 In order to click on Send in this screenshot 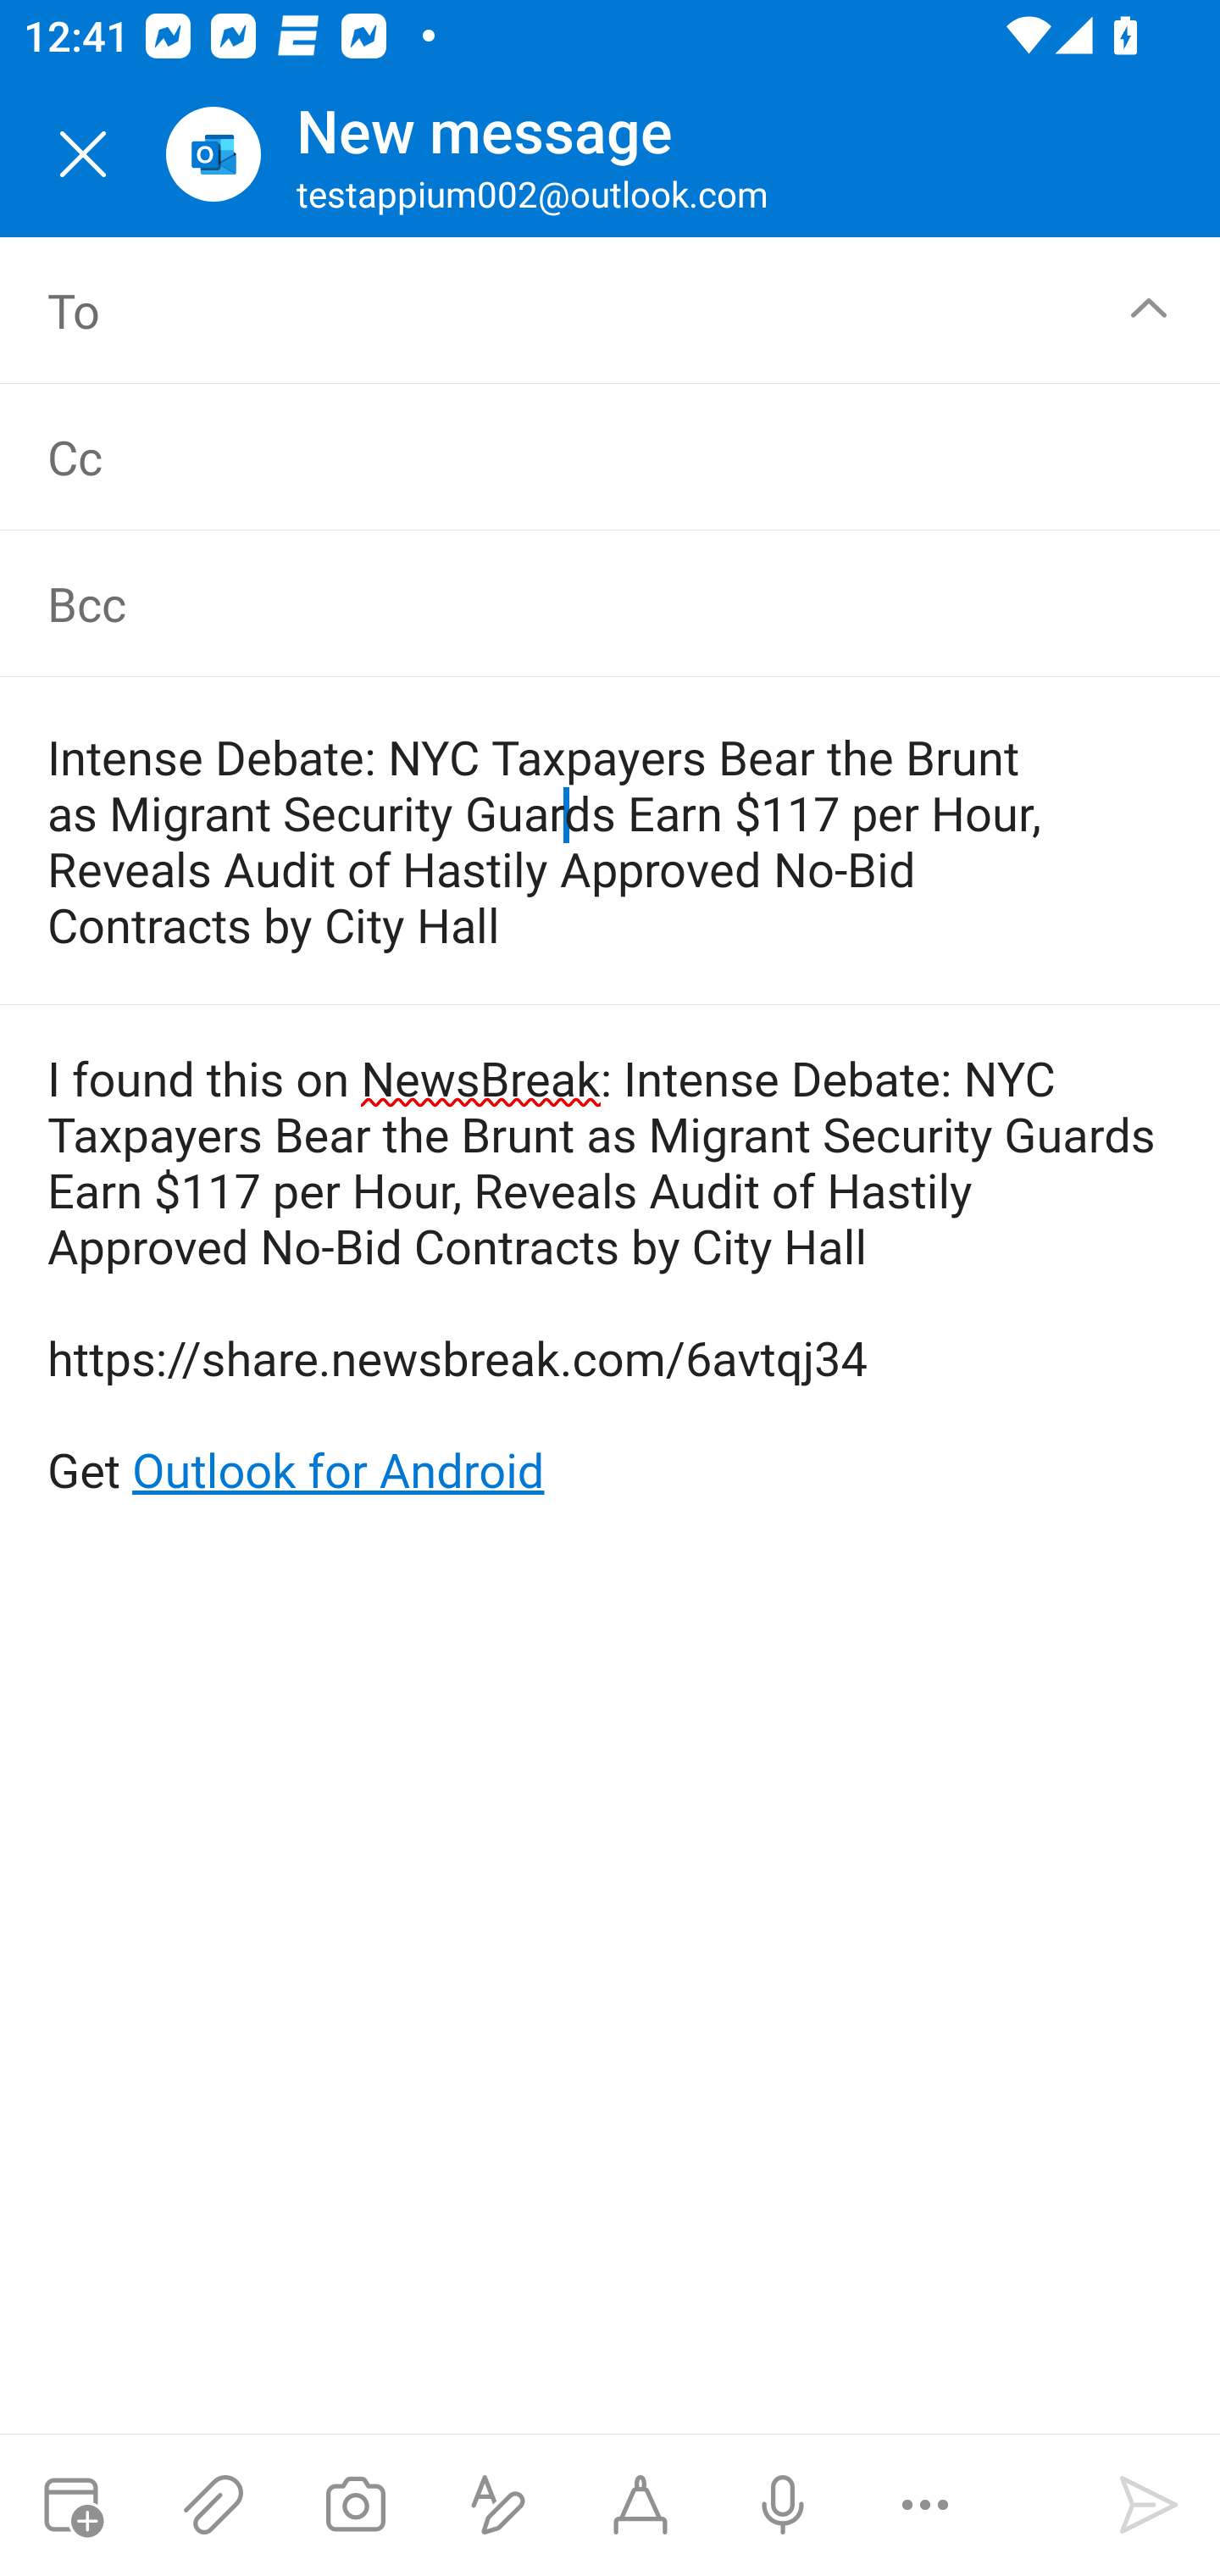, I will do `click(1149, 2505)`.